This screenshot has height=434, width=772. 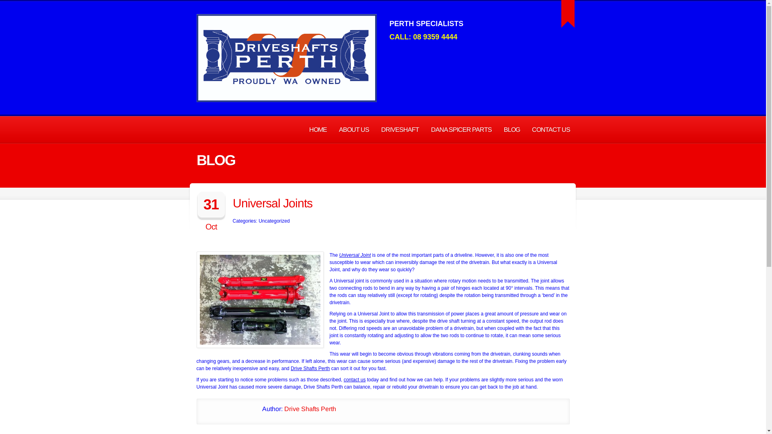 What do you see at coordinates (400, 130) in the screenshot?
I see `DRIVESHAFT` at bounding box center [400, 130].